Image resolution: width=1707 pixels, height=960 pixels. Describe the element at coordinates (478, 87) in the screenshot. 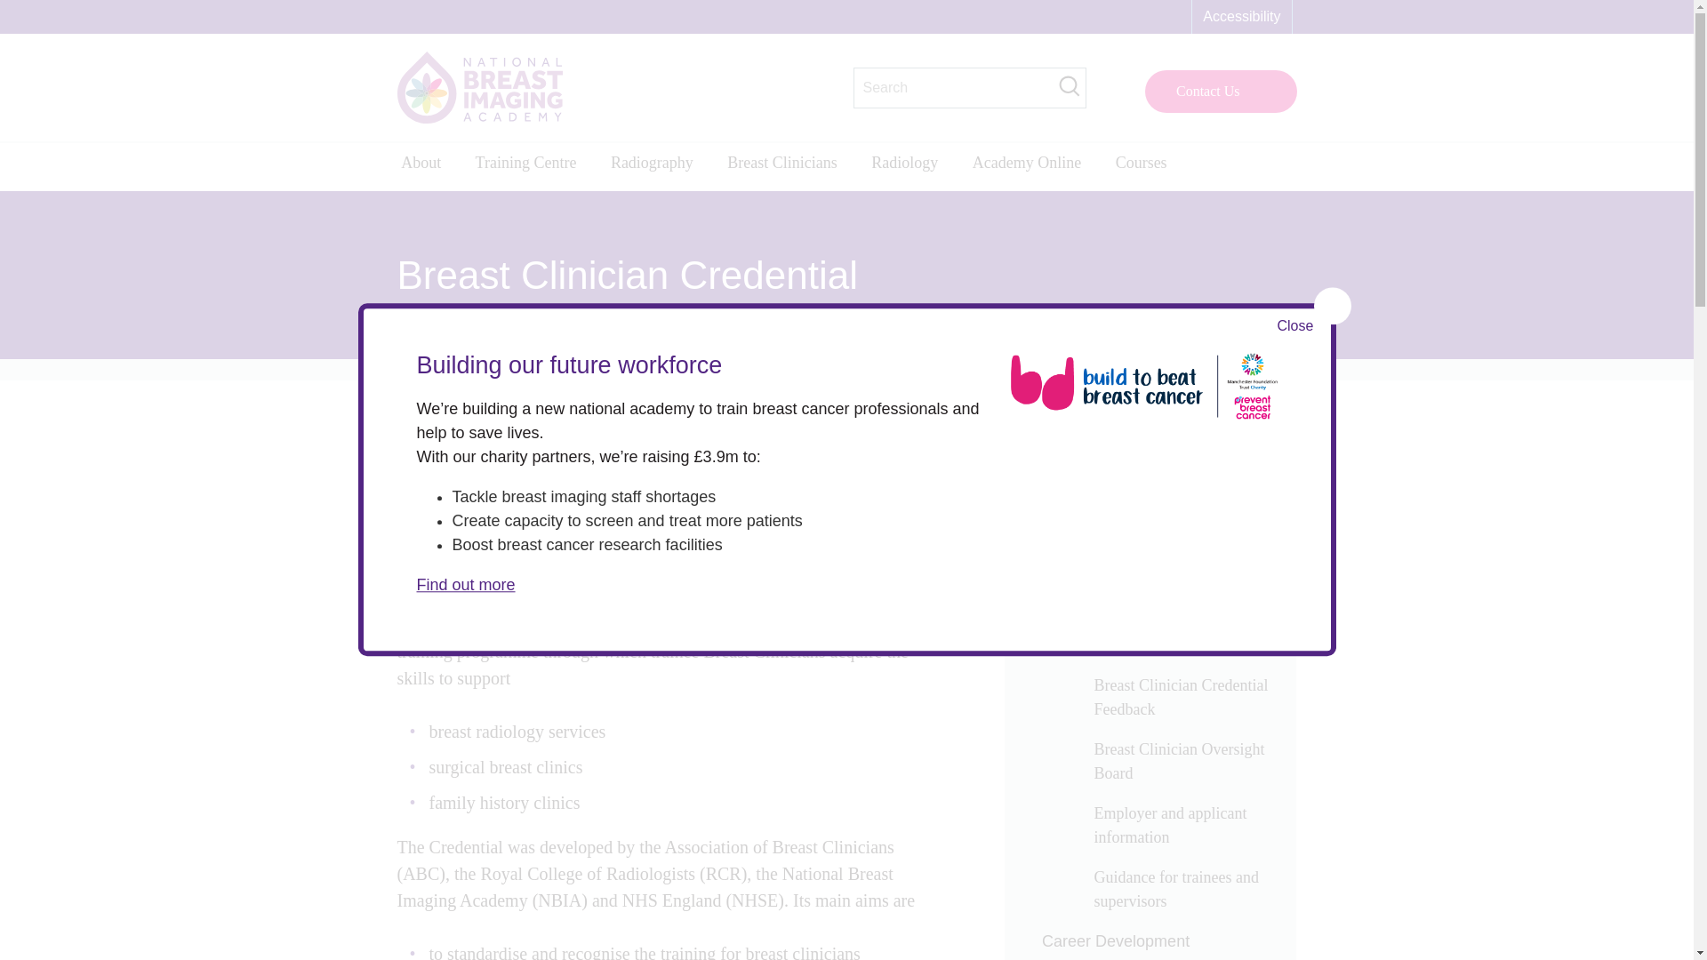

I see `National Breast Imaging Academy` at that location.